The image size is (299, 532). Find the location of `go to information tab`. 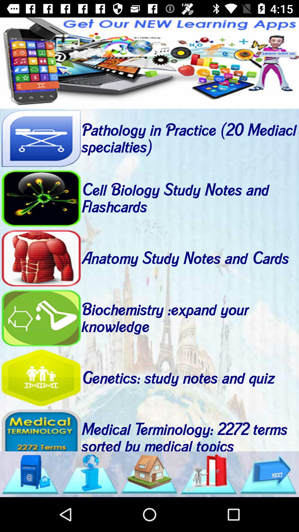

go to information tab is located at coordinates (90, 474).